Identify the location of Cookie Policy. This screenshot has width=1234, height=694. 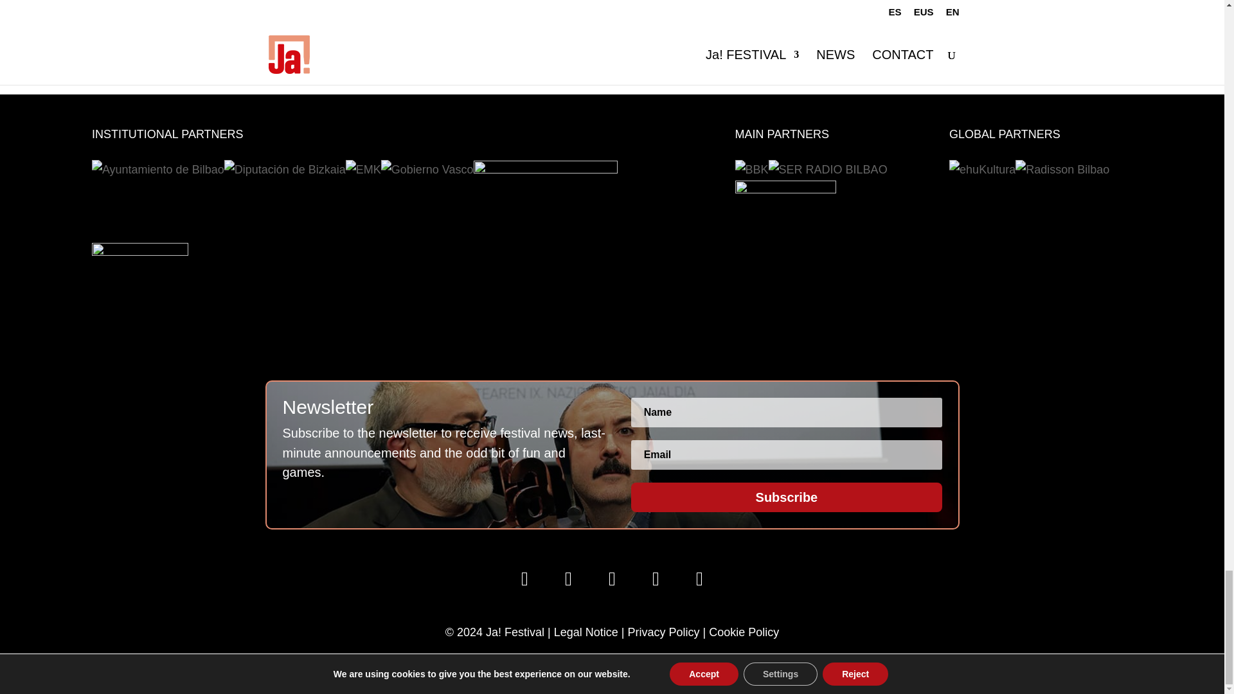
(743, 632).